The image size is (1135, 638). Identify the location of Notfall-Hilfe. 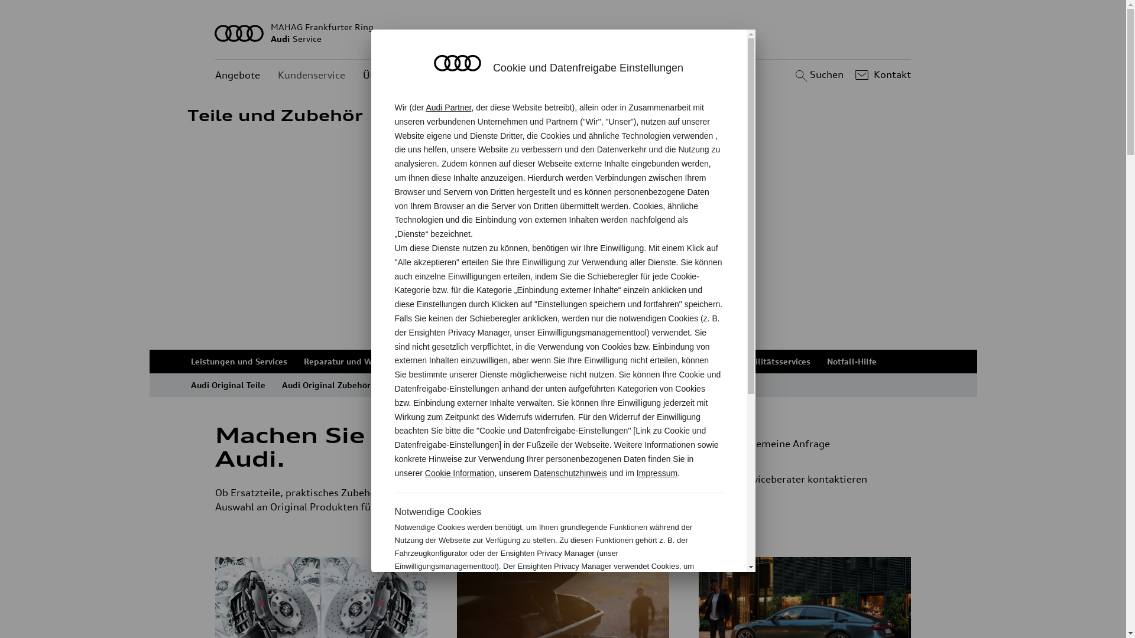
(851, 362).